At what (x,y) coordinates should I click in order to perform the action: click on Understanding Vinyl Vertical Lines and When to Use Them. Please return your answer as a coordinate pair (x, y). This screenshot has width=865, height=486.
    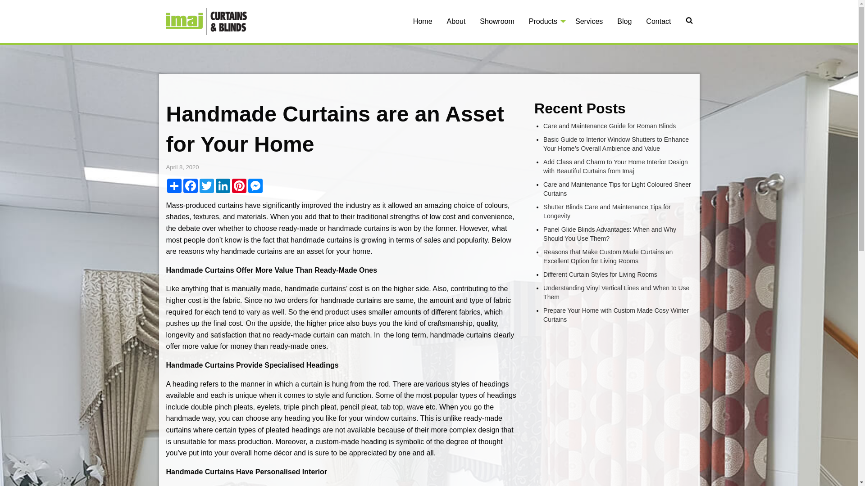
    Looking at the image, I should click on (616, 292).